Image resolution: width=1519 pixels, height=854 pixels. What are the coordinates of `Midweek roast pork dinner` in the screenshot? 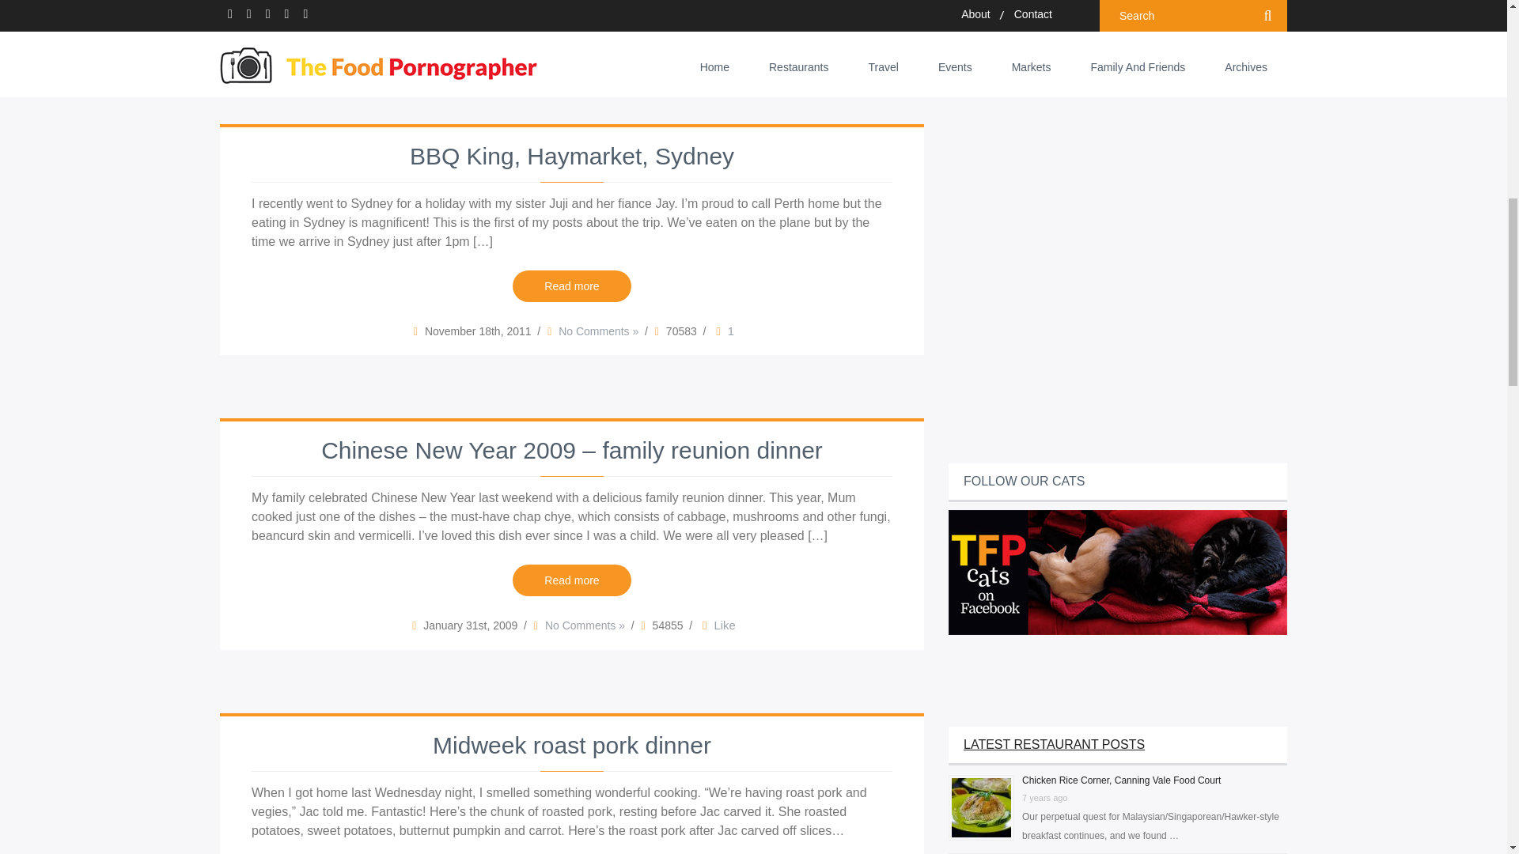 It's located at (571, 746).